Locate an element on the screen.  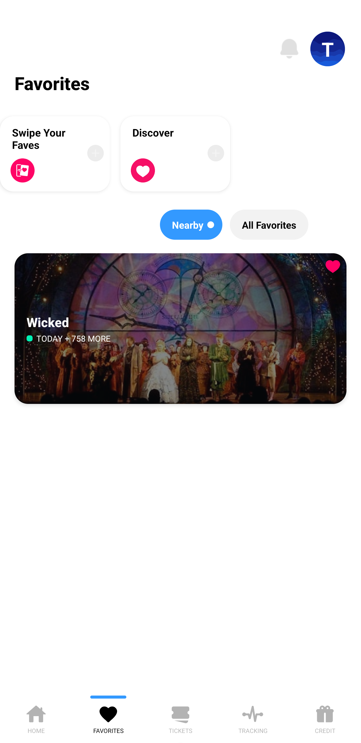
Discover is located at coordinates (175, 154).